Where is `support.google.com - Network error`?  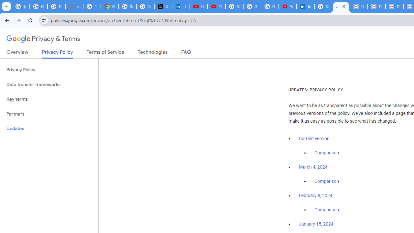 support.google.com - Network error is located at coordinates (74, 6).